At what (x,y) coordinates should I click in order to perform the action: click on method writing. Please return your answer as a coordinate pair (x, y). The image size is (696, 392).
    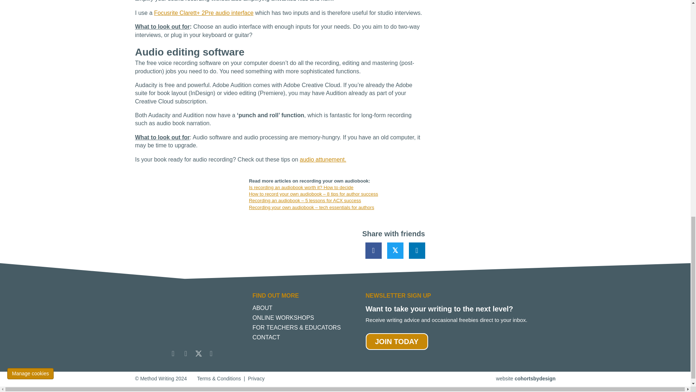
    Looking at the image, I should click on (180, 323).